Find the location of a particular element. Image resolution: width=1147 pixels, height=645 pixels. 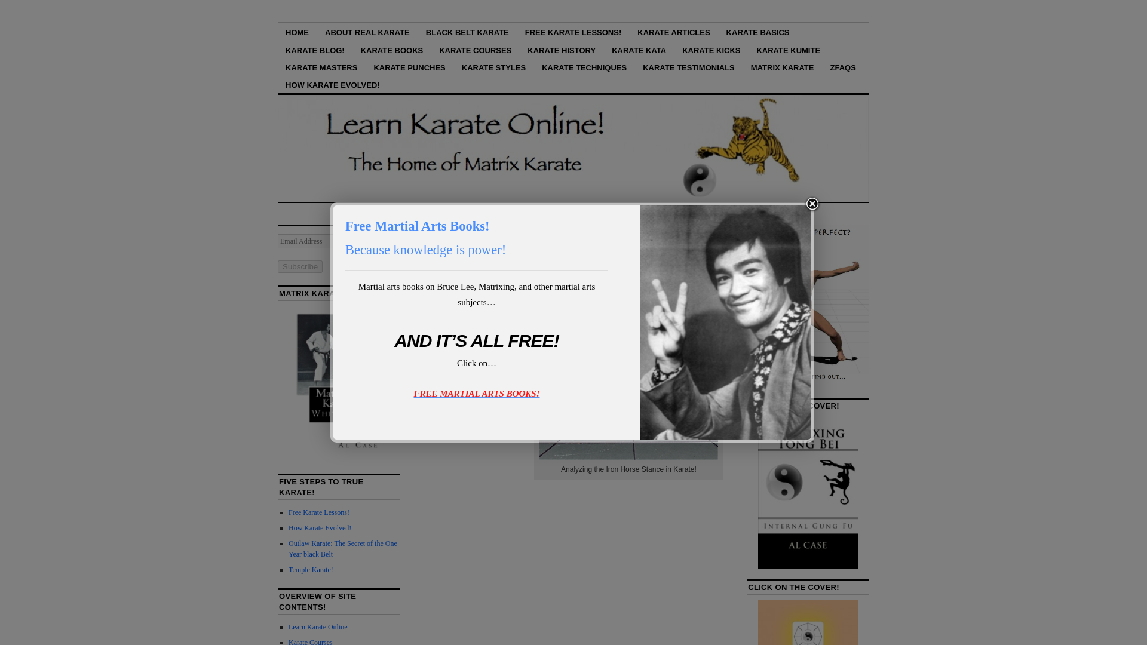

HOME is located at coordinates (296, 32).